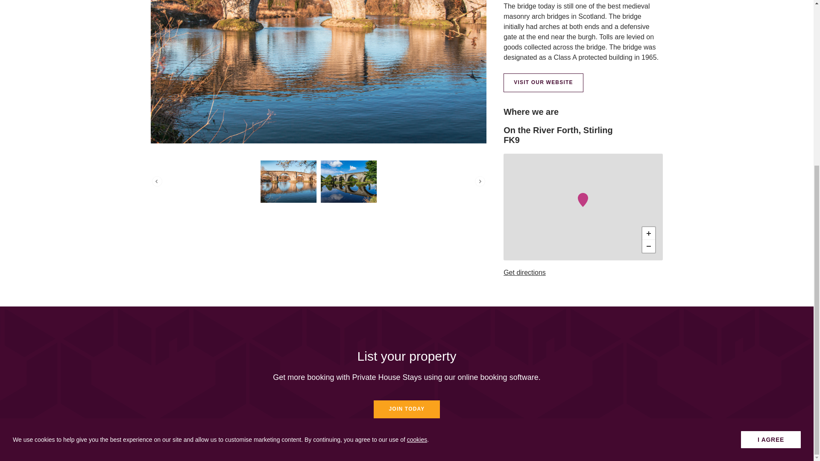 The image size is (820, 461). What do you see at coordinates (648, 246) in the screenshot?
I see `Zoom out` at bounding box center [648, 246].